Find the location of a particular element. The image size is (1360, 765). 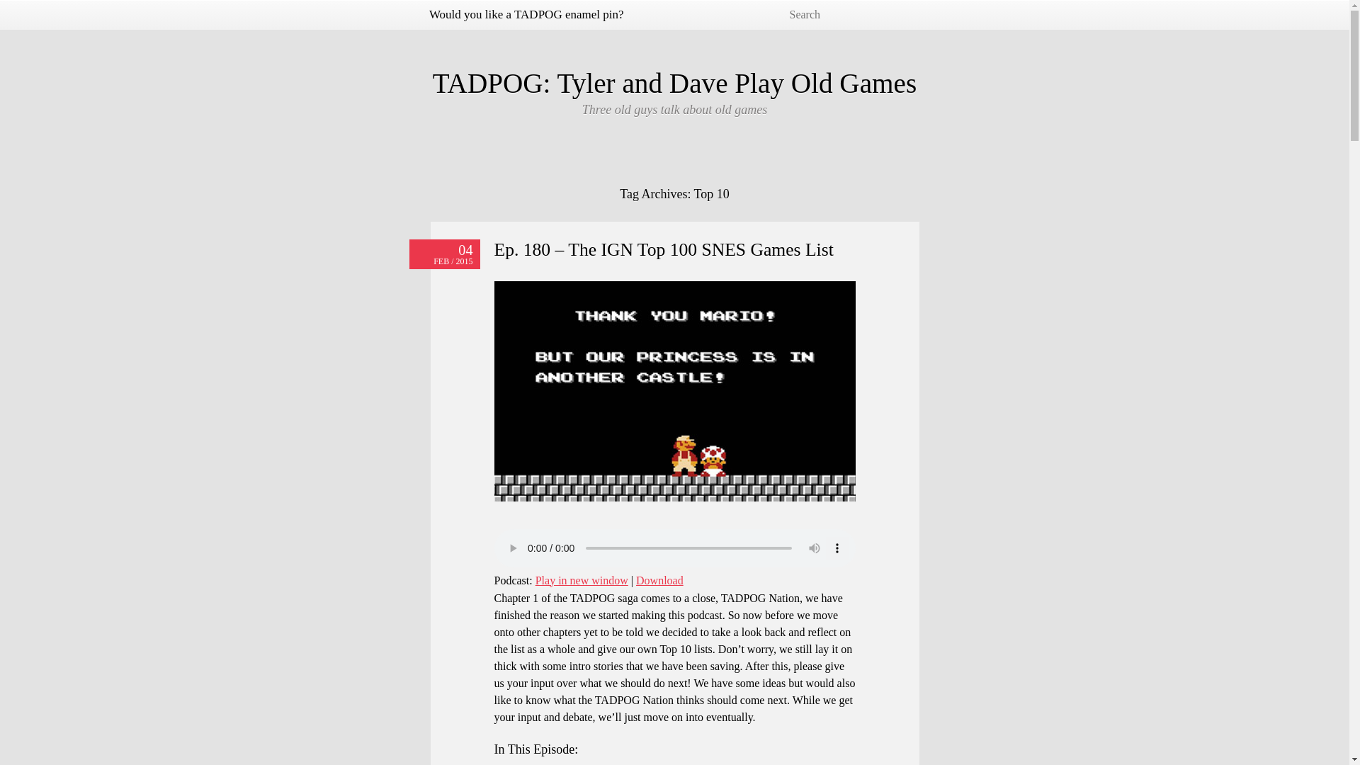

Play in new window is located at coordinates (582, 581).